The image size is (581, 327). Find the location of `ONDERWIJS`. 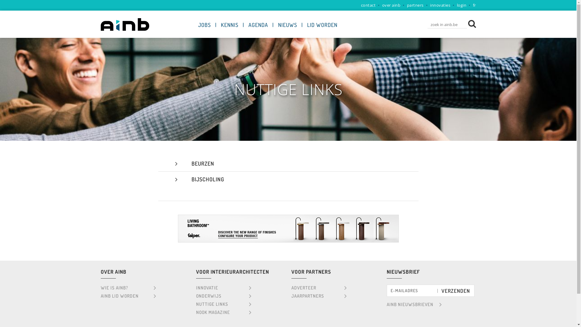

ONDERWIJS is located at coordinates (224, 296).